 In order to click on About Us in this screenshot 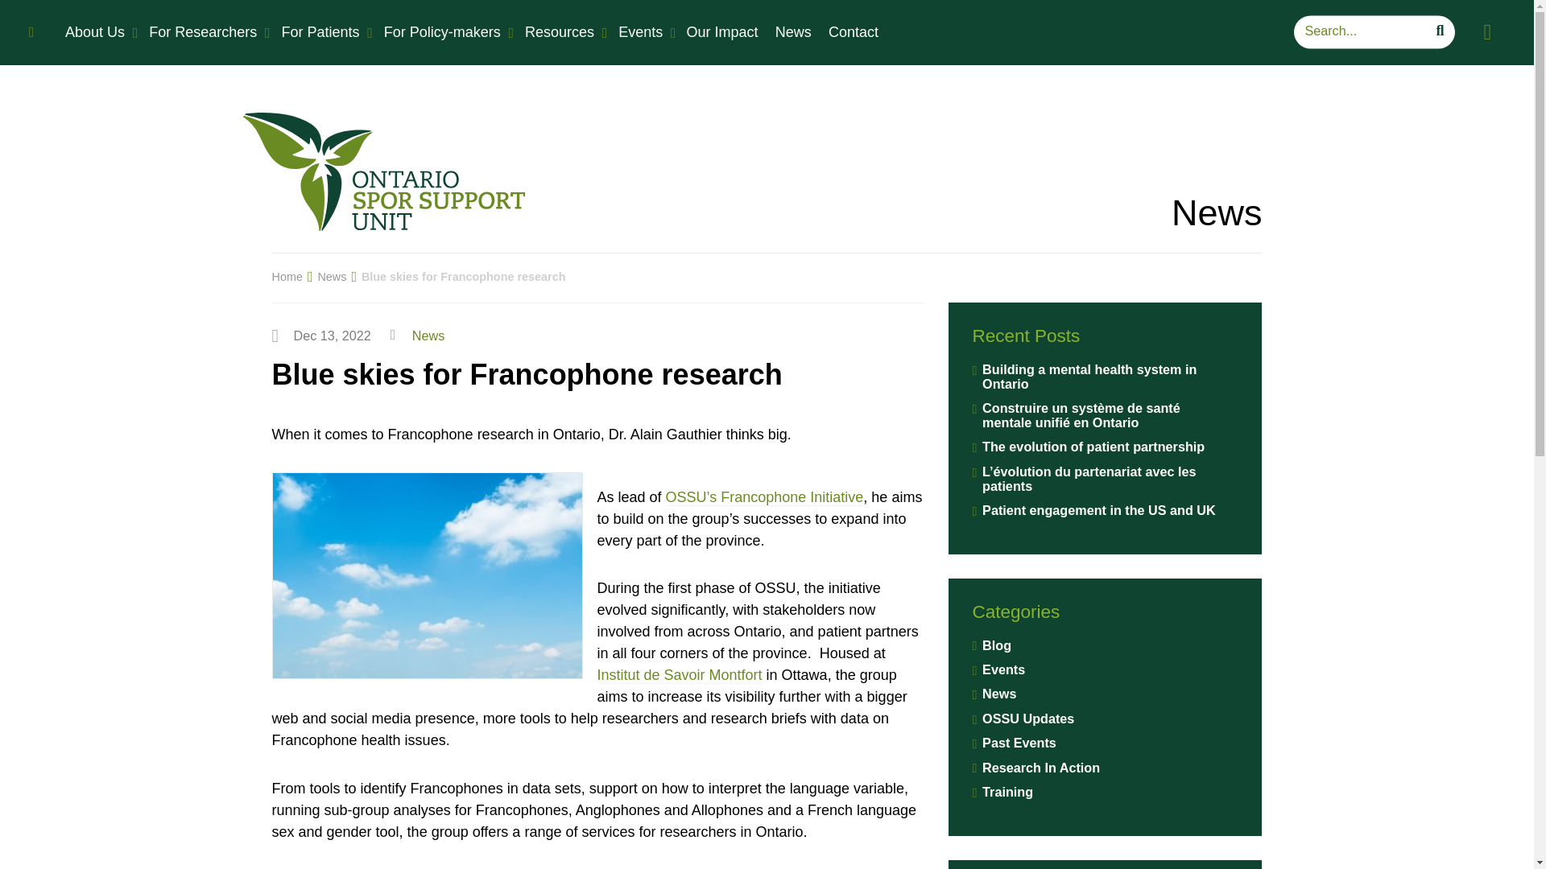, I will do `click(97, 32)`.